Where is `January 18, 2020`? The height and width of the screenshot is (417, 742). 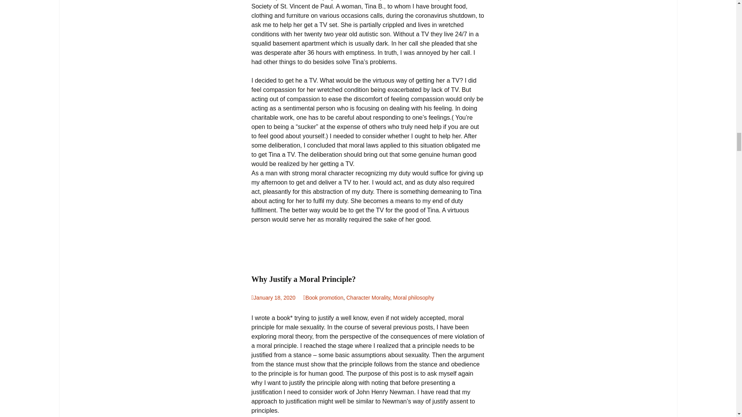 January 18, 2020 is located at coordinates (273, 297).